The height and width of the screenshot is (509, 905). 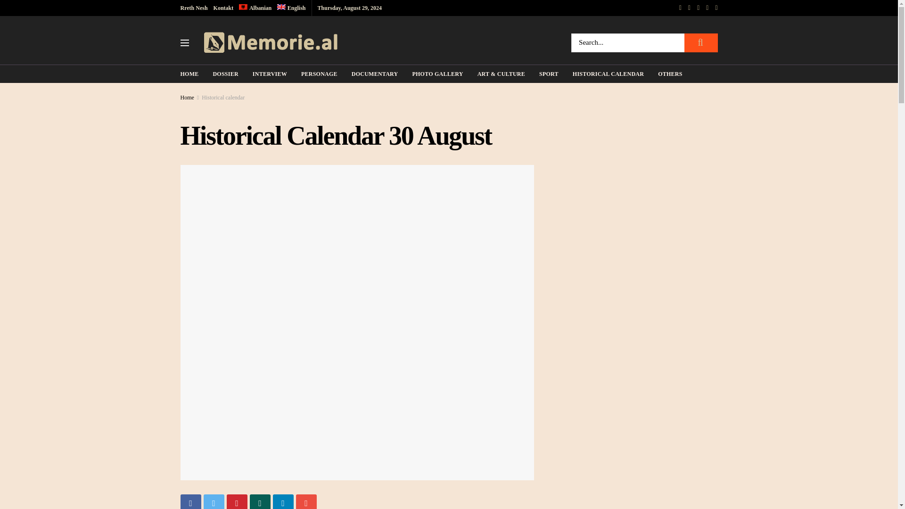 I want to click on PERSONAGE, so click(x=320, y=74).